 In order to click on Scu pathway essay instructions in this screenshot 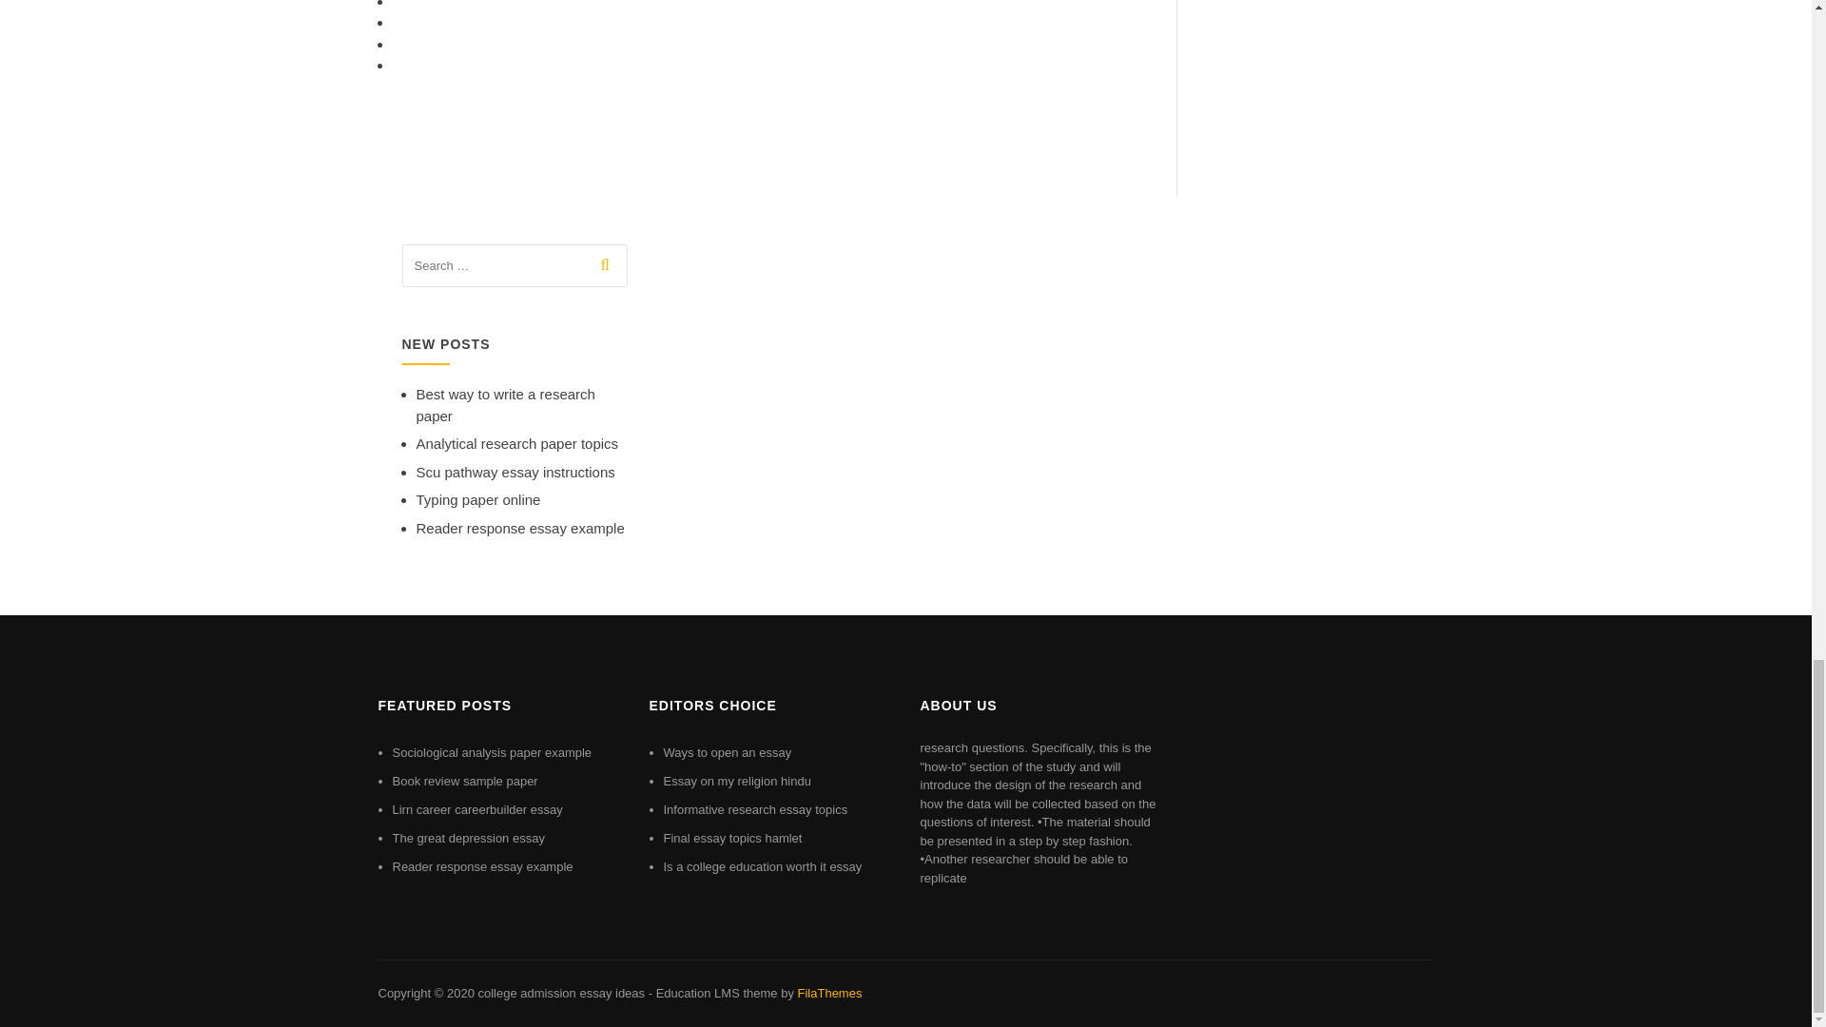, I will do `click(515, 472)`.